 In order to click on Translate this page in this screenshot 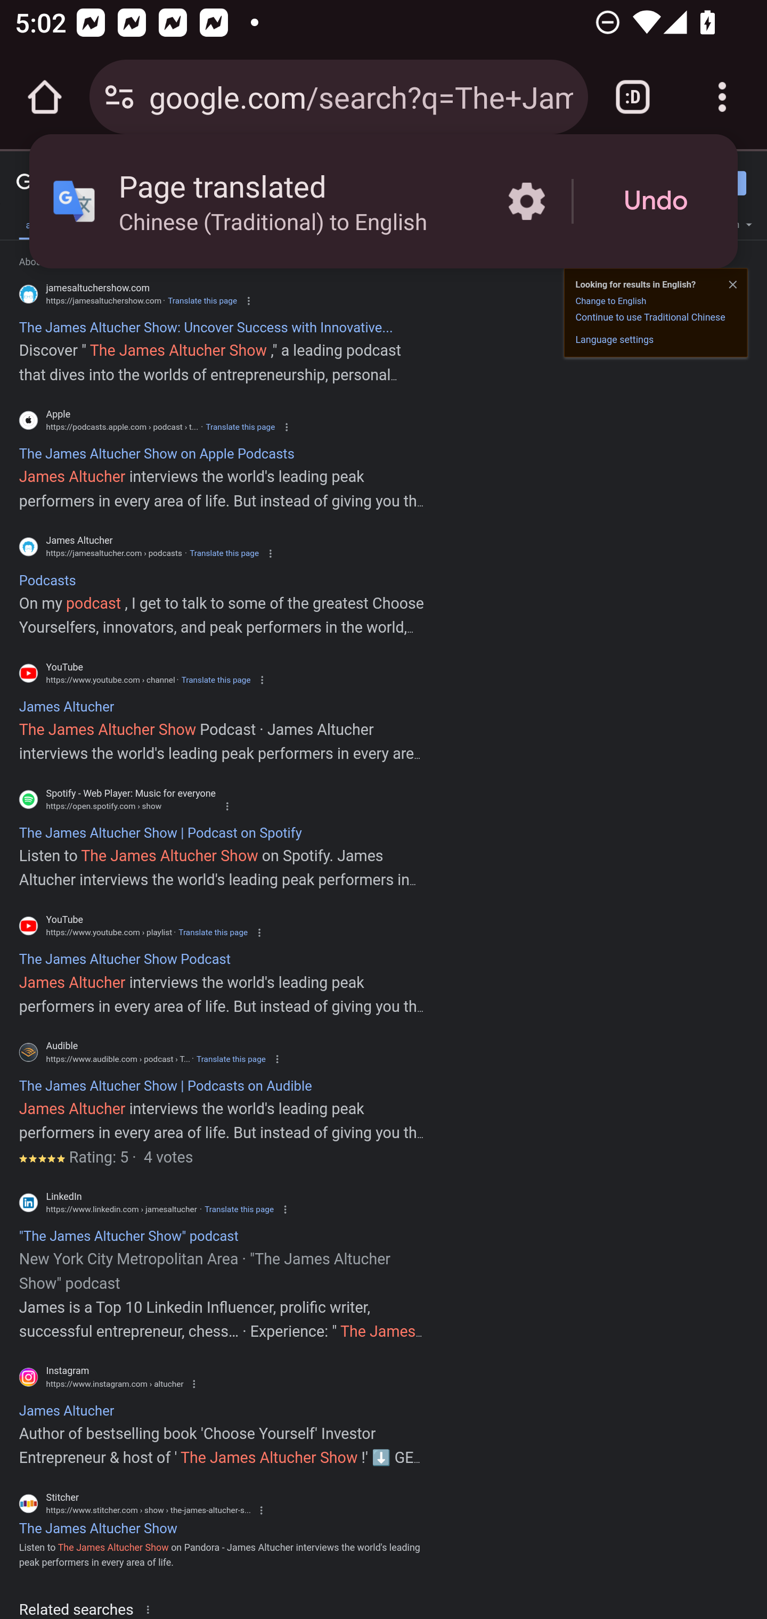, I will do `click(202, 301)`.